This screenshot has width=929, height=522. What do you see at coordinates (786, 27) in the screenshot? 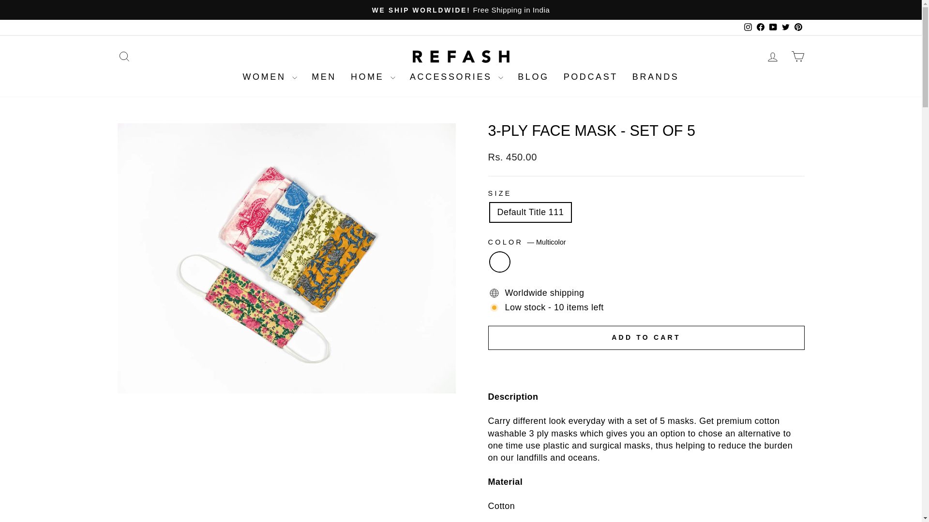
I see `twitter` at bounding box center [786, 27].